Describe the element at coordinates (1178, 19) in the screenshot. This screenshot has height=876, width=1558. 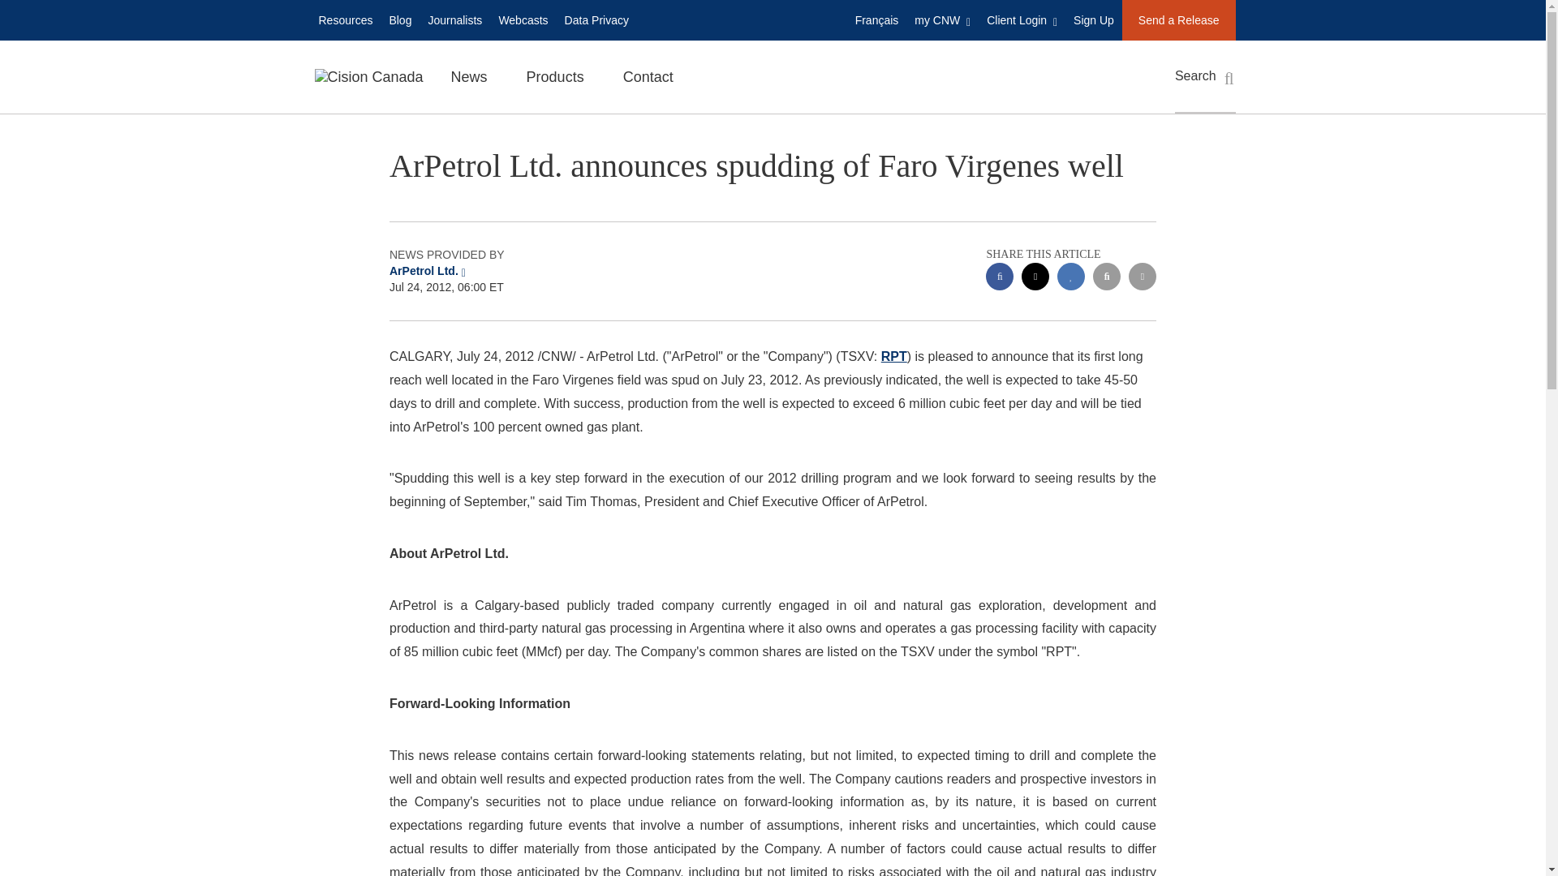
I see `Send a Release` at that location.